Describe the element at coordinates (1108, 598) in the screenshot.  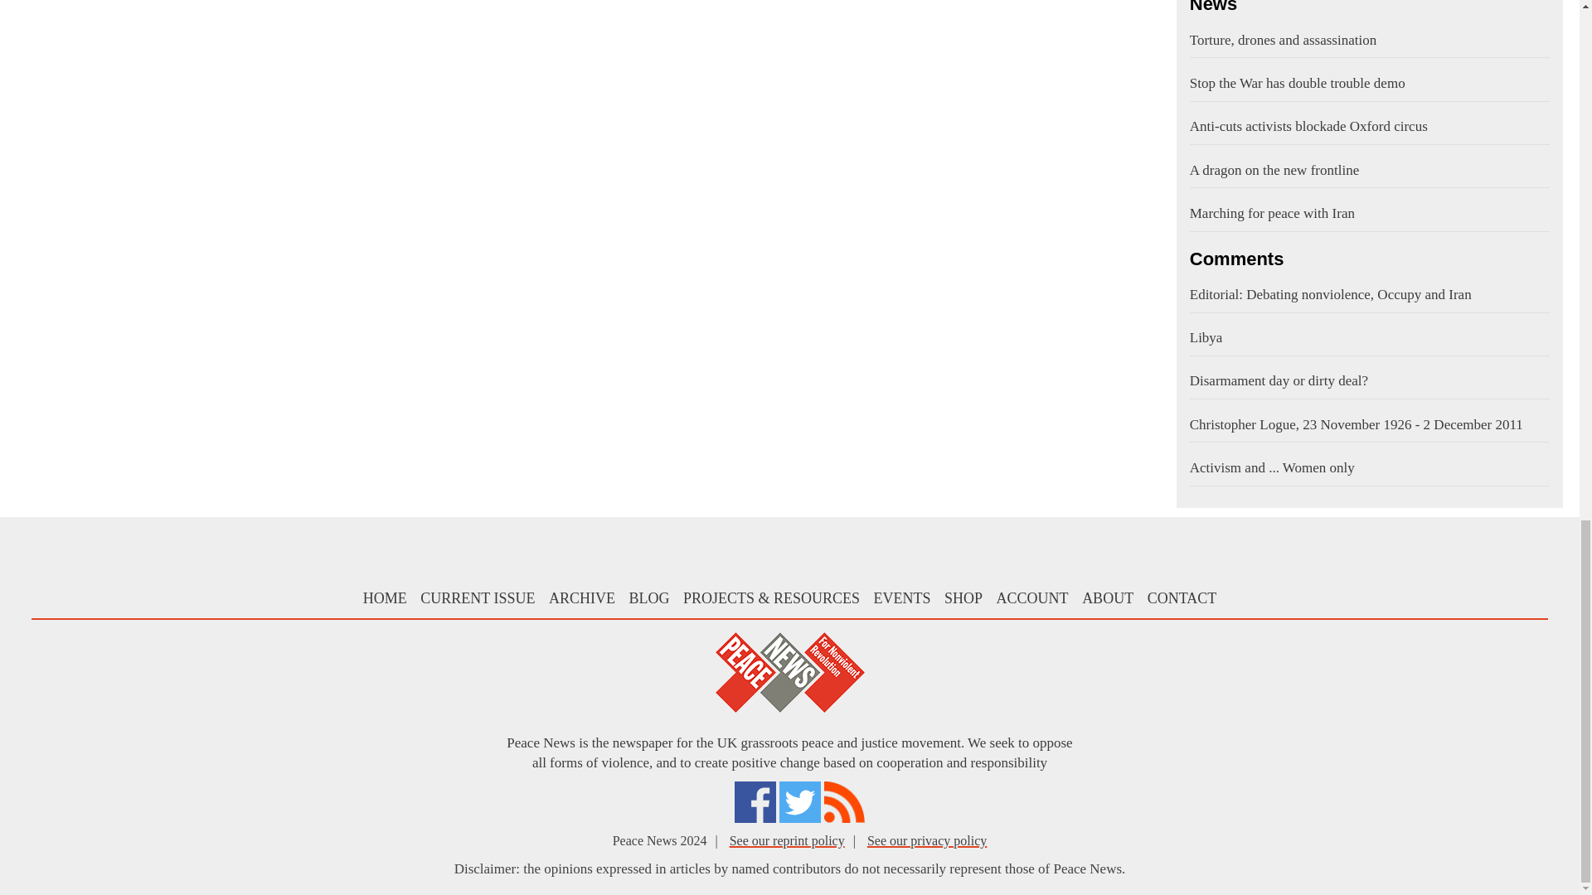
I see `About` at that location.